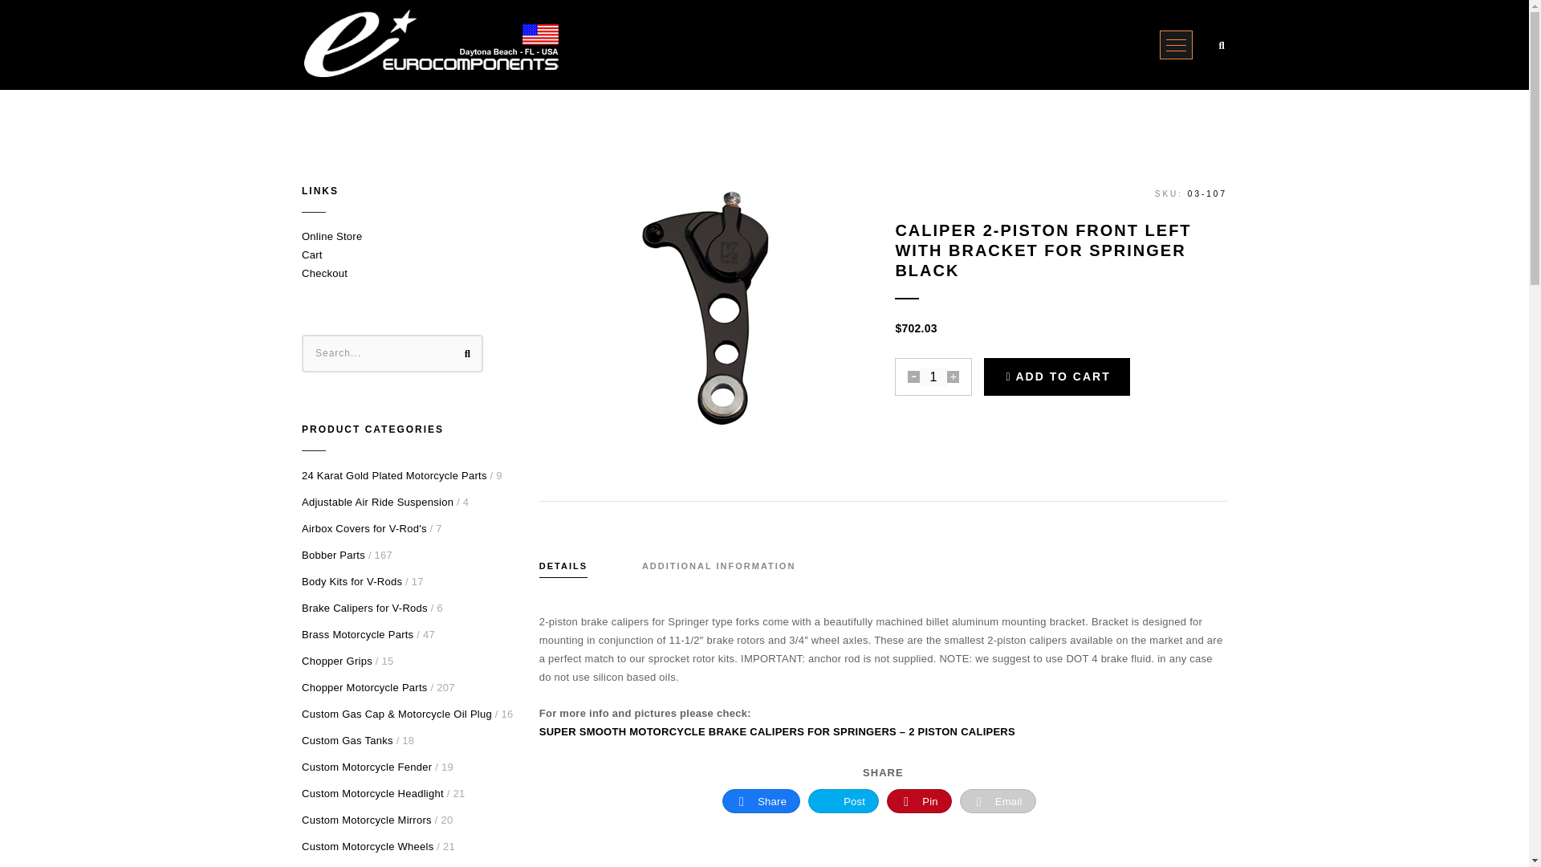  Describe the element at coordinates (705, 307) in the screenshot. I see `caliper 2-piston front left with bracket for springer black` at that location.